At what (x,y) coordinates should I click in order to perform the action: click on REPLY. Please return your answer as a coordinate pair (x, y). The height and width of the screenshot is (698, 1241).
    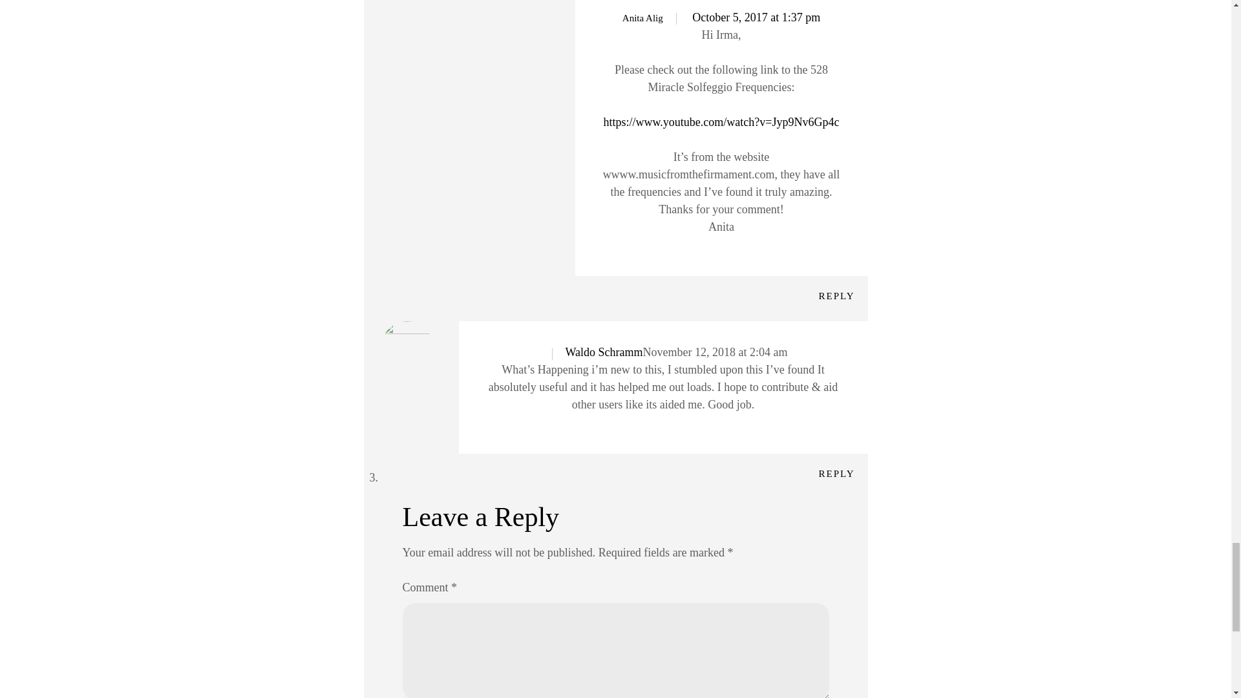
    Looking at the image, I should click on (836, 296).